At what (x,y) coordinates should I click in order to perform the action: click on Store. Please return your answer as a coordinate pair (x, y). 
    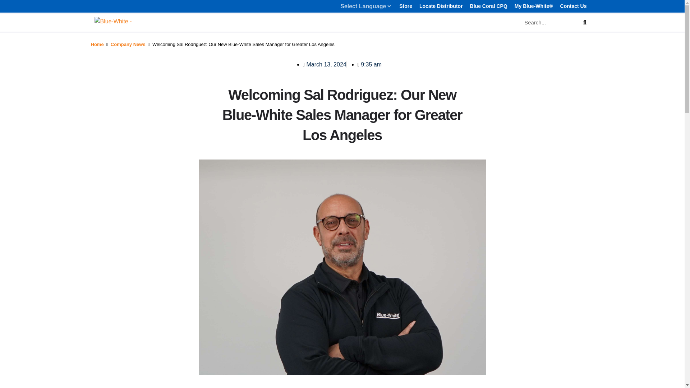
    Looking at the image, I should click on (405, 6).